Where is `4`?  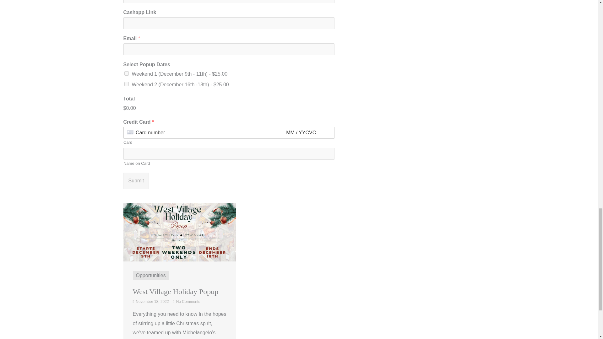
4 is located at coordinates (126, 84).